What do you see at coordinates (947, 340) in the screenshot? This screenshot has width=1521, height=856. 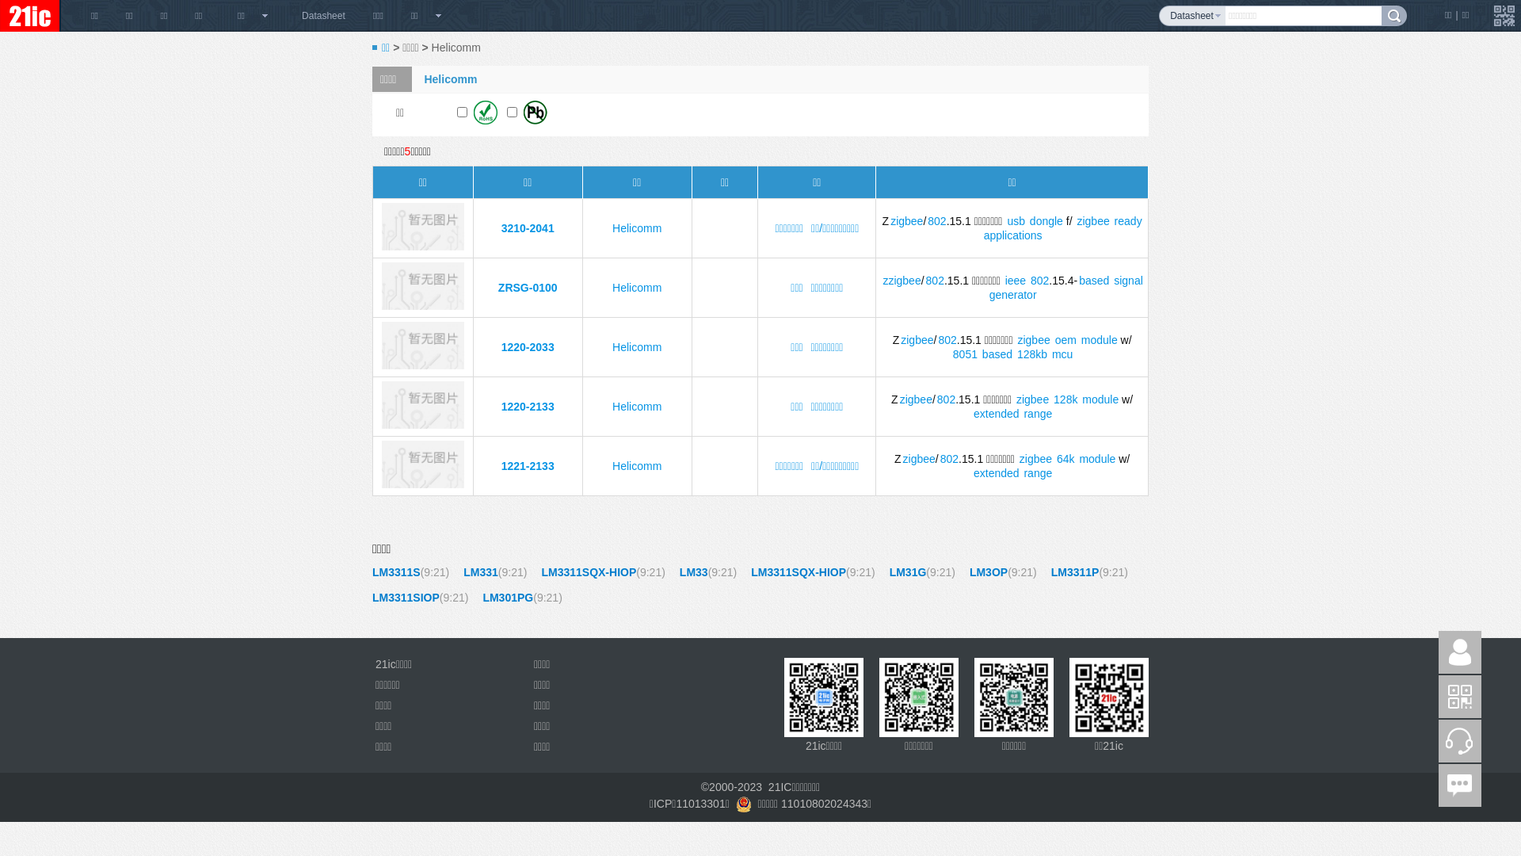 I see `802` at bounding box center [947, 340].